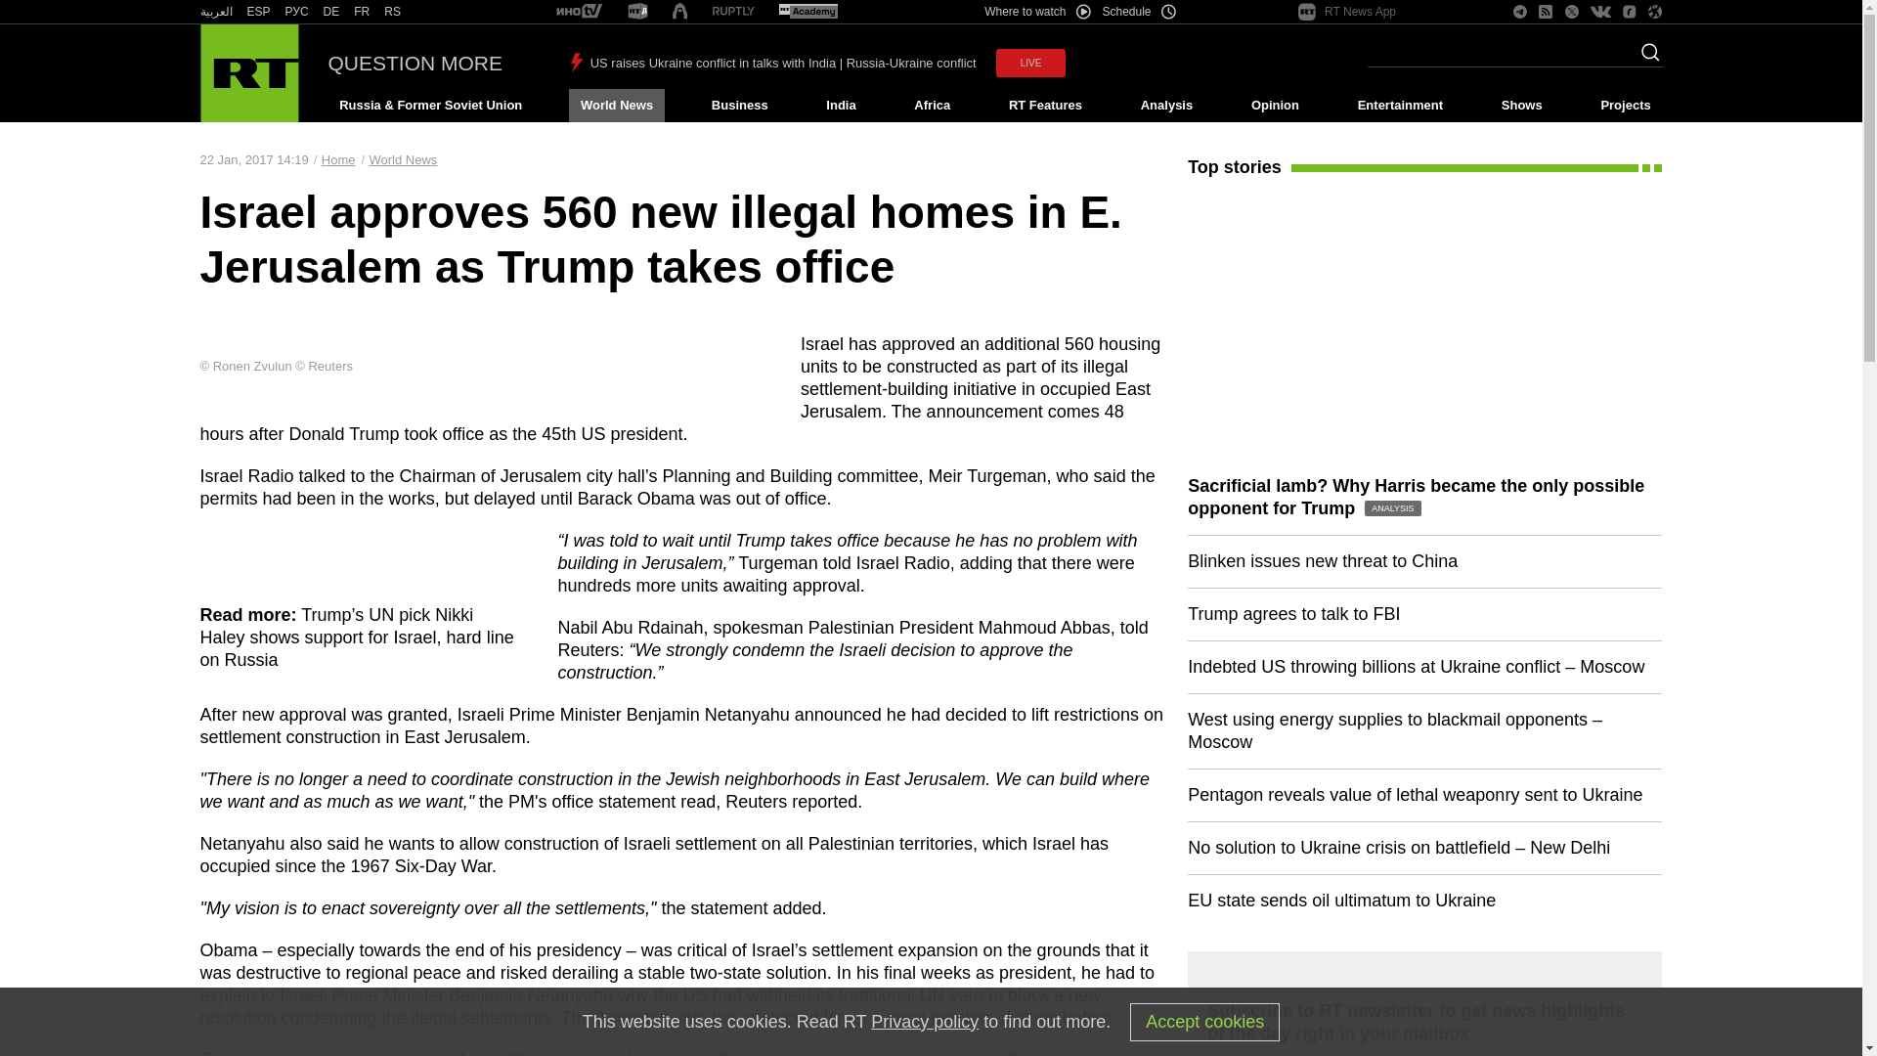  What do you see at coordinates (1347, 12) in the screenshot?
I see `RT News App` at bounding box center [1347, 12].